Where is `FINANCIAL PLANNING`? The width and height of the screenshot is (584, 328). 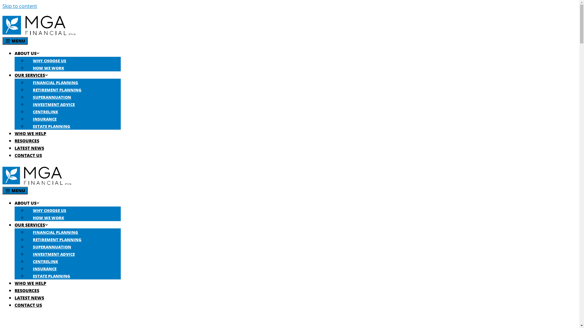 FINANCIAL PLANNING is located at coordinates (55, 83).